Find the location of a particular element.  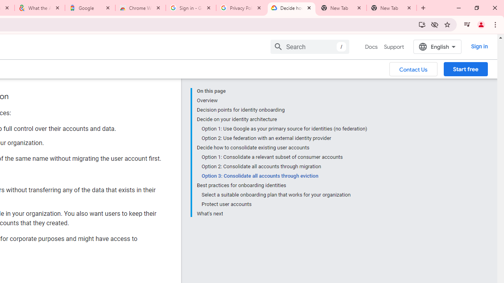

Protect user accounts is located at coordinates (284, 204).